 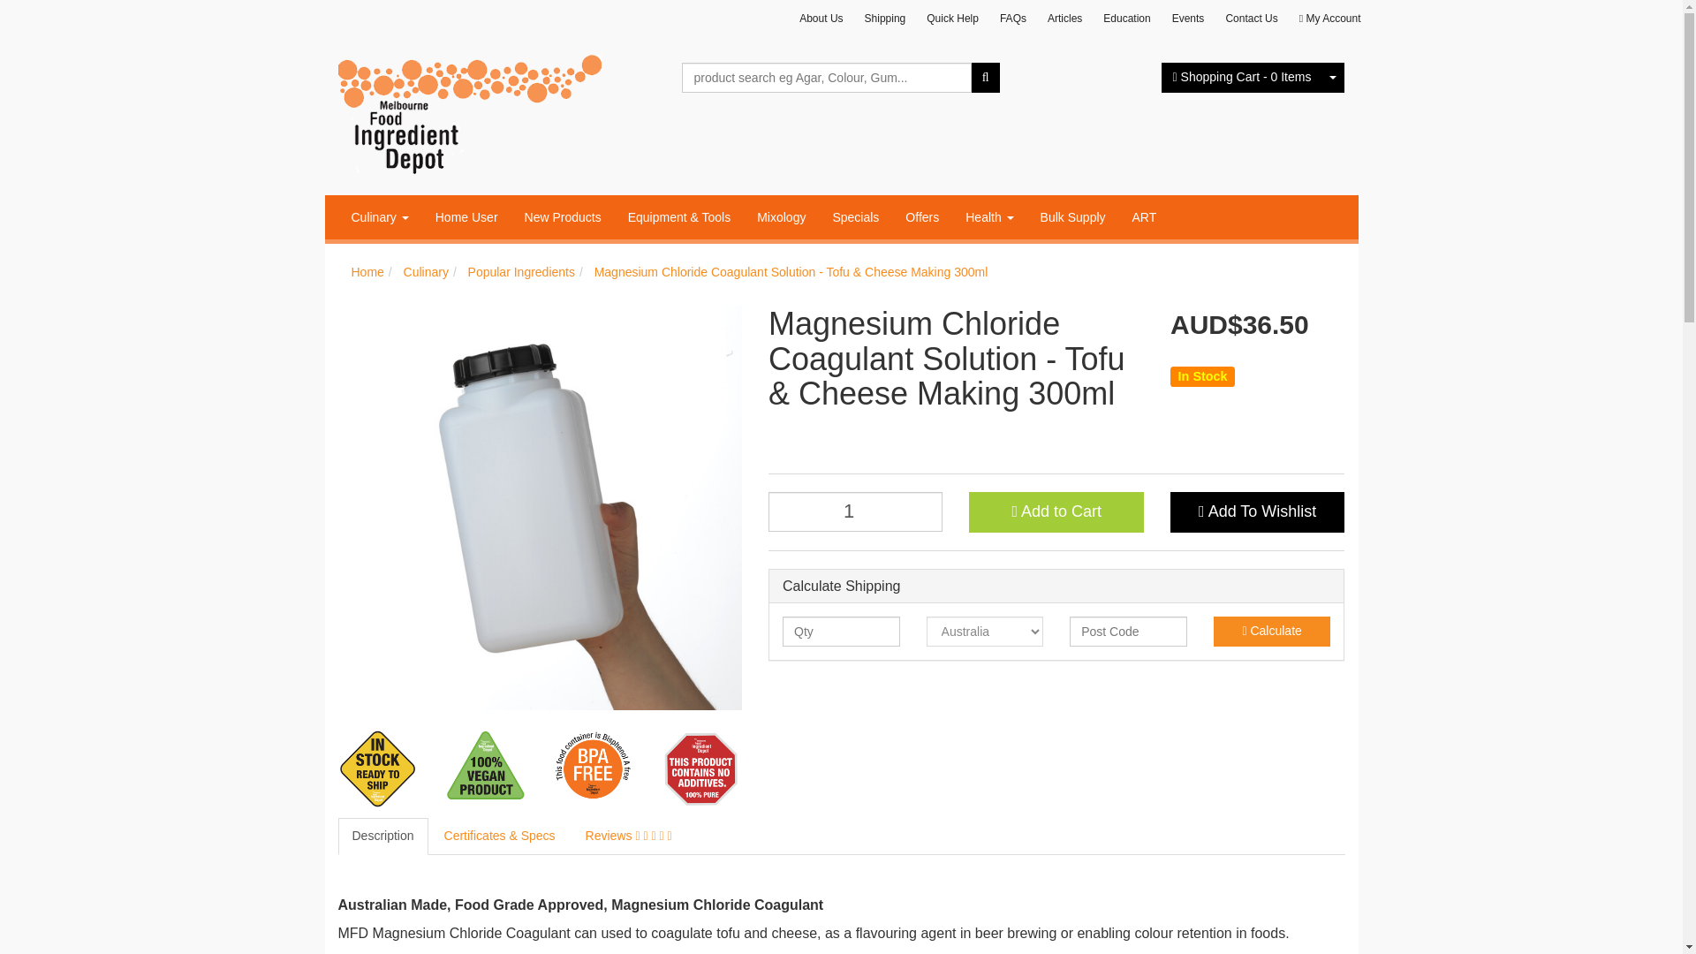 What do you see at coordinates (563, 217) in the screenshot?
I see `New Products` at bounding box center [563, 217].